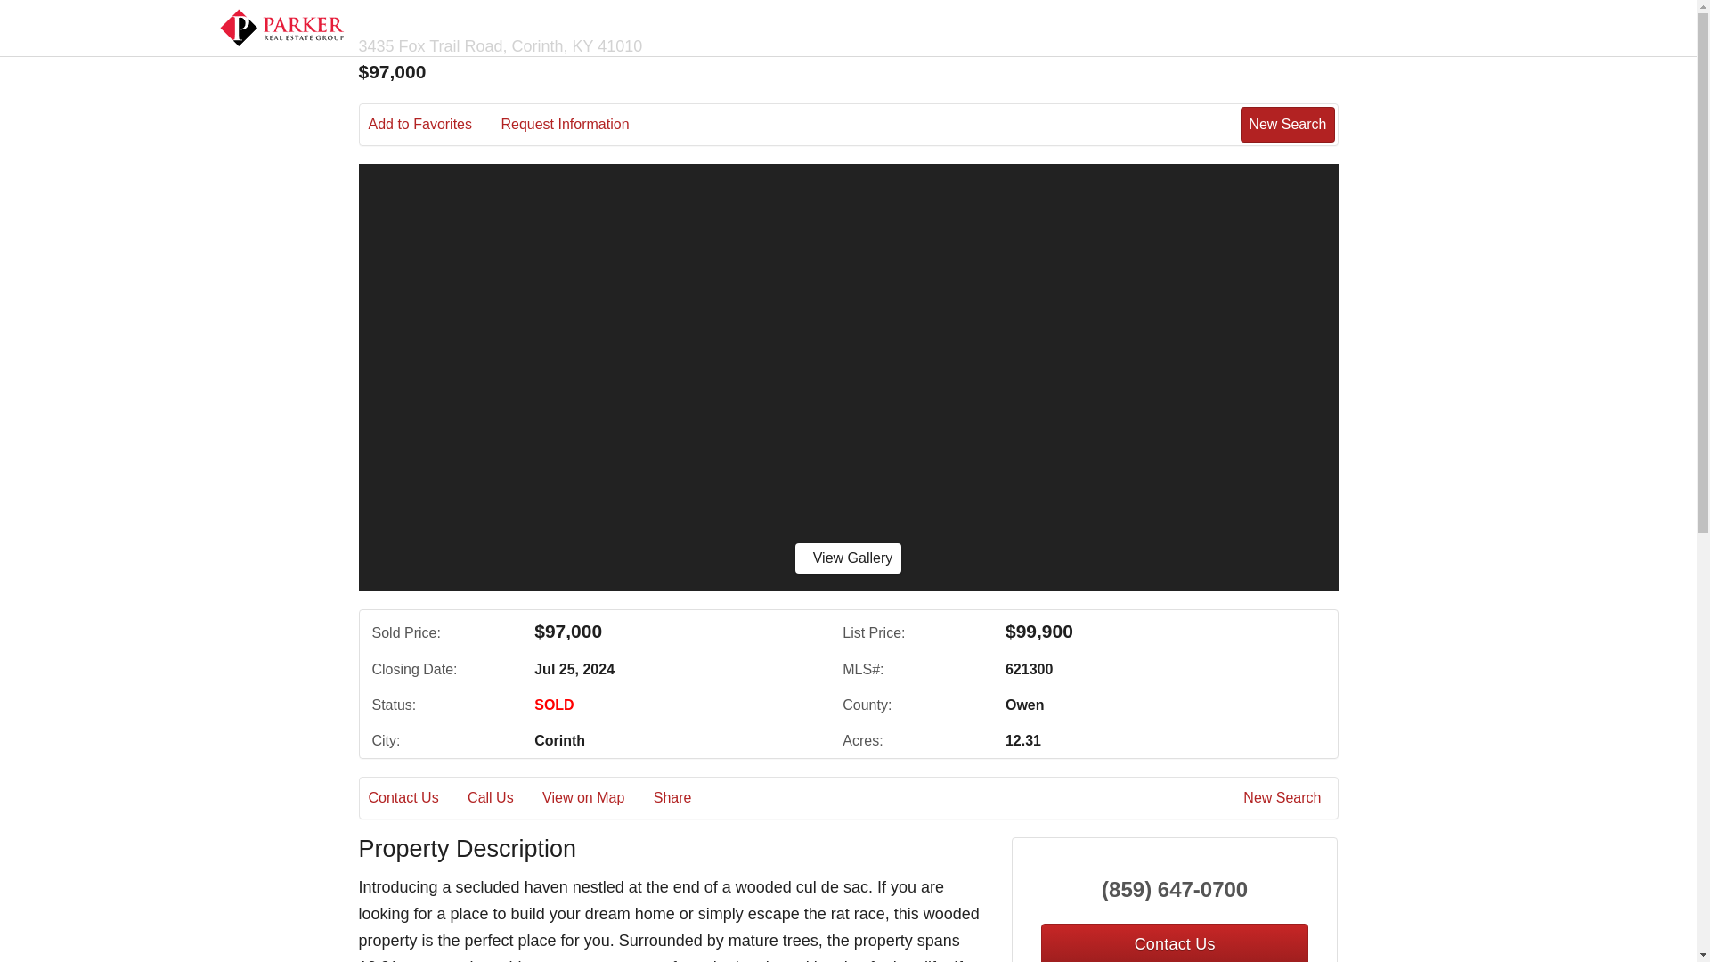 The width and height of the screenshot is (1710, 962). What do you see at coordinates (502, 798) in the screenshot?
I see `Call Us` at bounding box center [502, 798].